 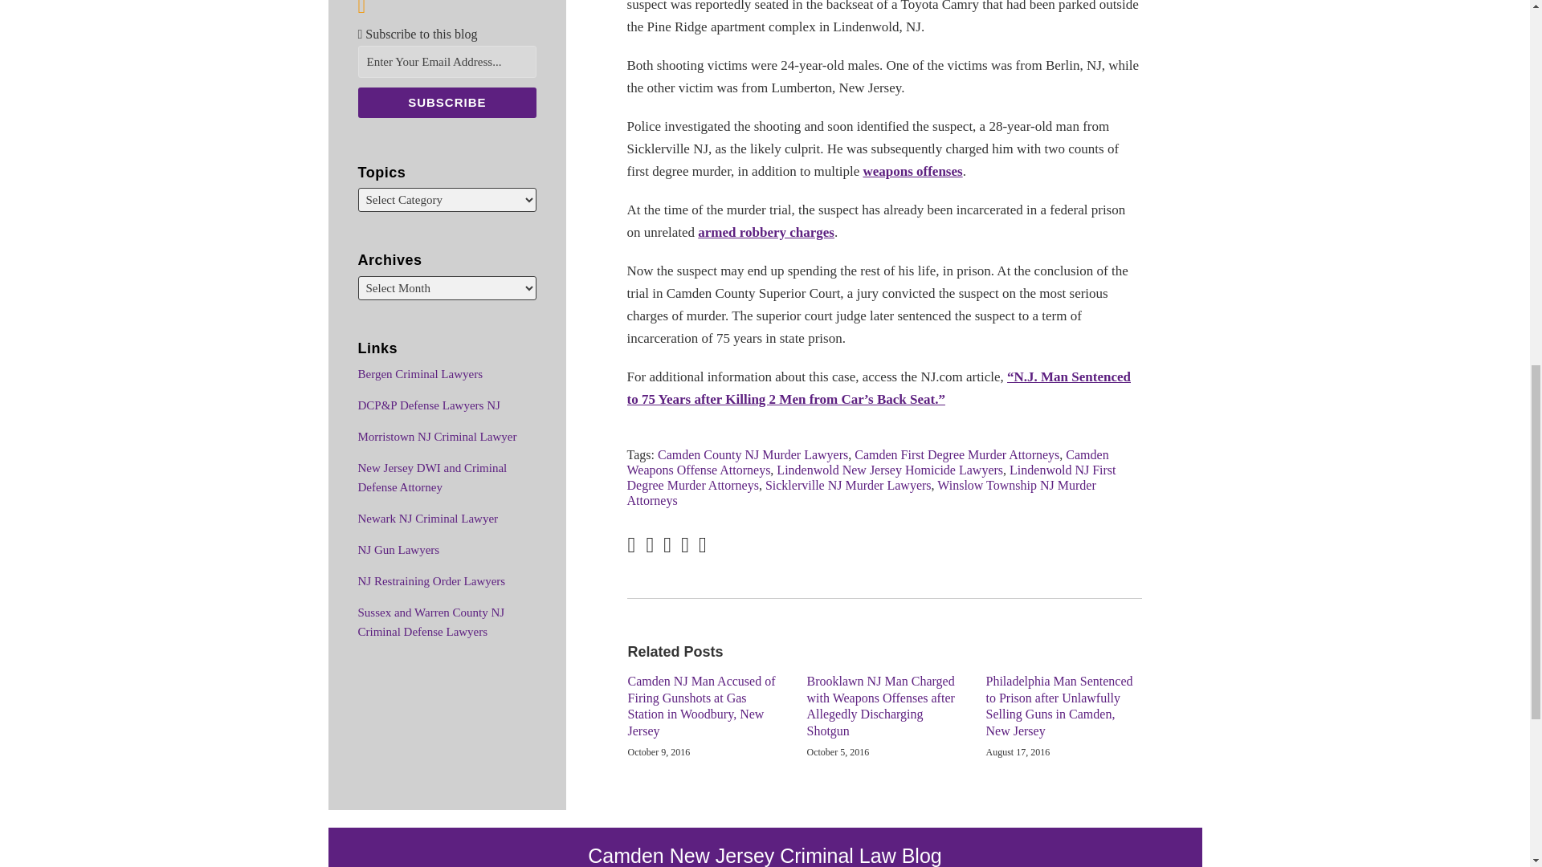 I want to click on Morristown NJ Criminal Lawyer, so click(x=437, y=436).